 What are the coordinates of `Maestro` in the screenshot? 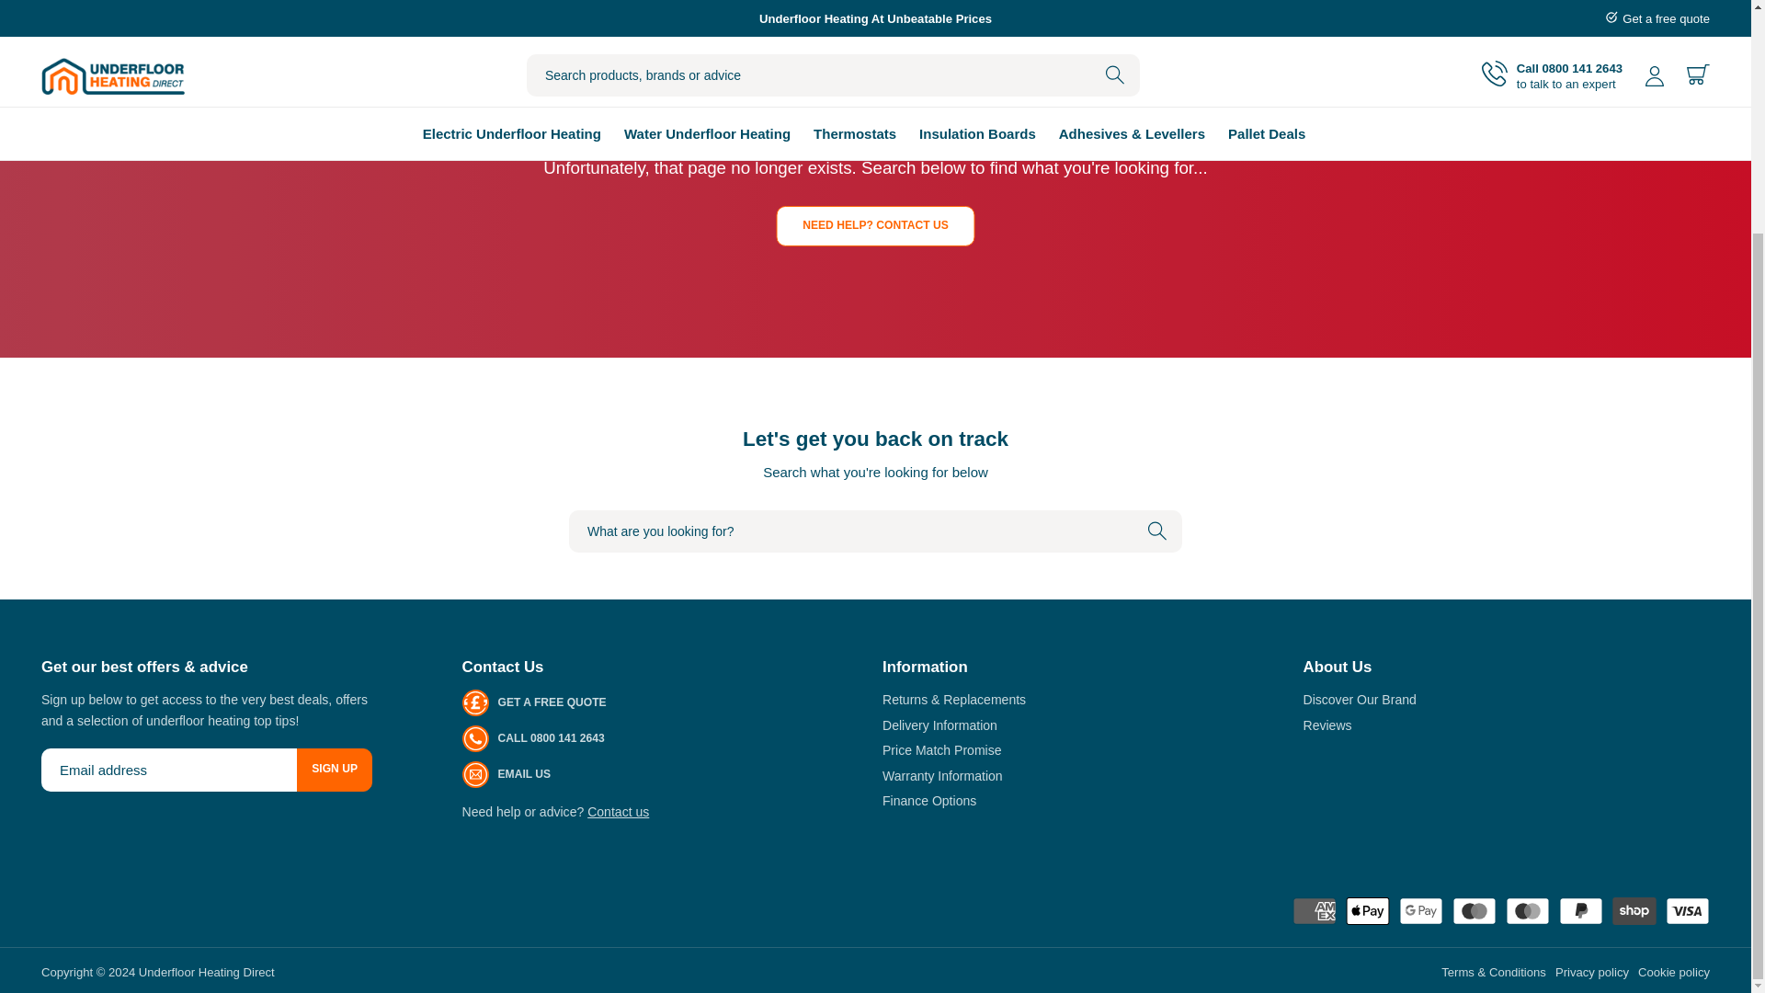 It's located at (1475, 910).